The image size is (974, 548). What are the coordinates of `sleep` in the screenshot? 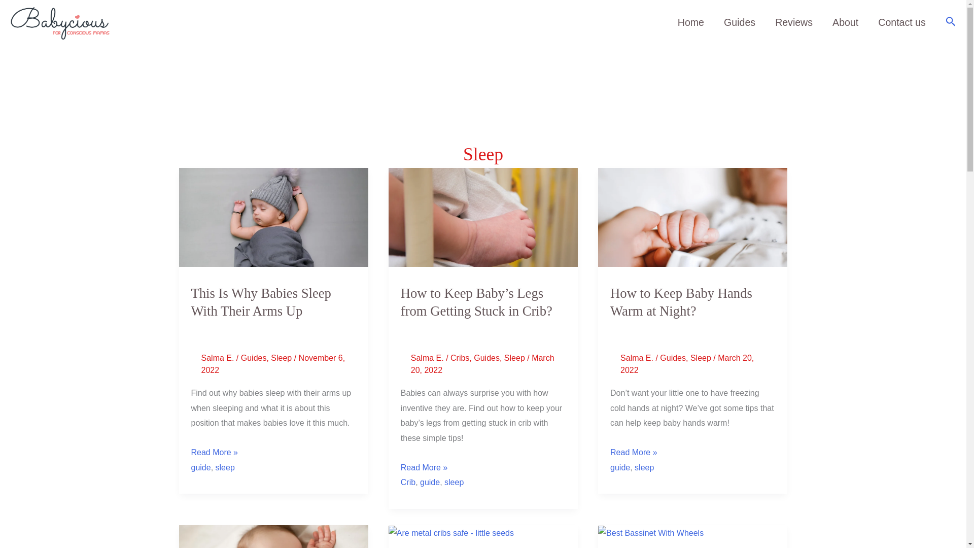 It's located at (225, 467).